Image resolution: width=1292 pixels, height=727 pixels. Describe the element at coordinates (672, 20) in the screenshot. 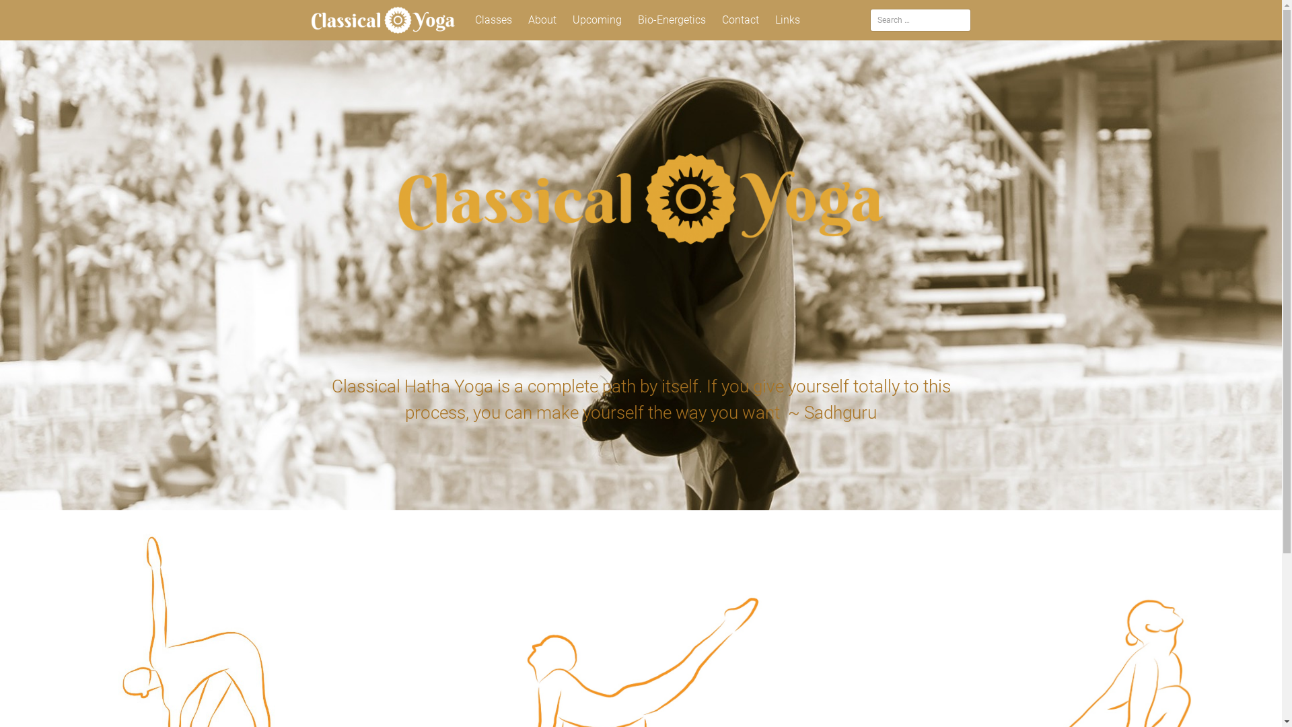

I see `Bio-Energetics` at that location.